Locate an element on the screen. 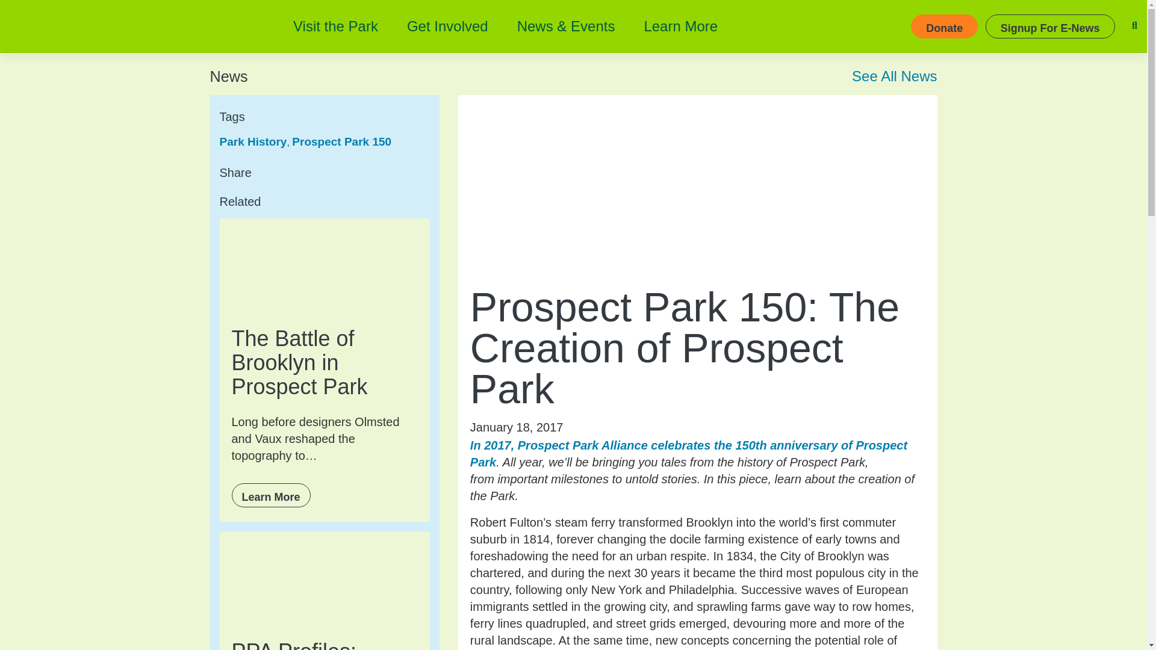 The image size is (1156, 650). Visit the Park is located at coordinates (335, 26).